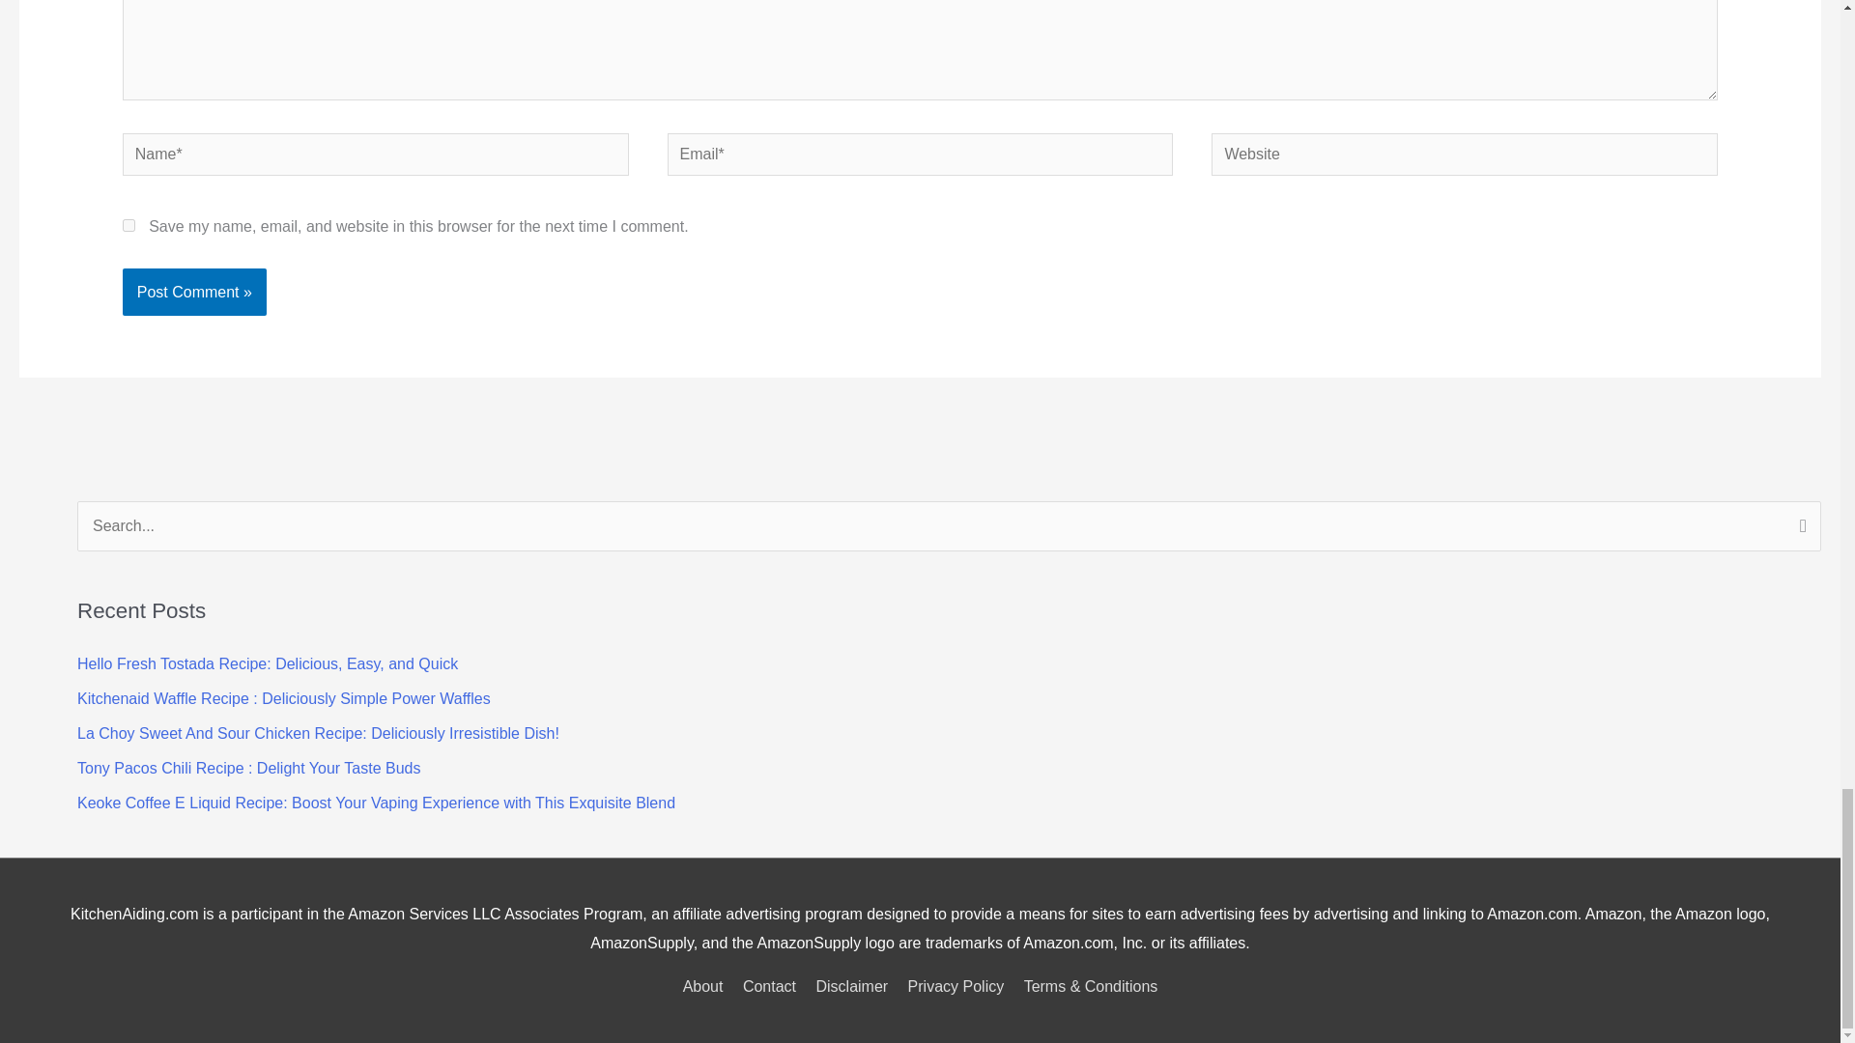 The height and width of the screenshot is (1043, 1855). Describe the element at coordinates (769, 987) in the screenshot. I see `Contact` at that location.